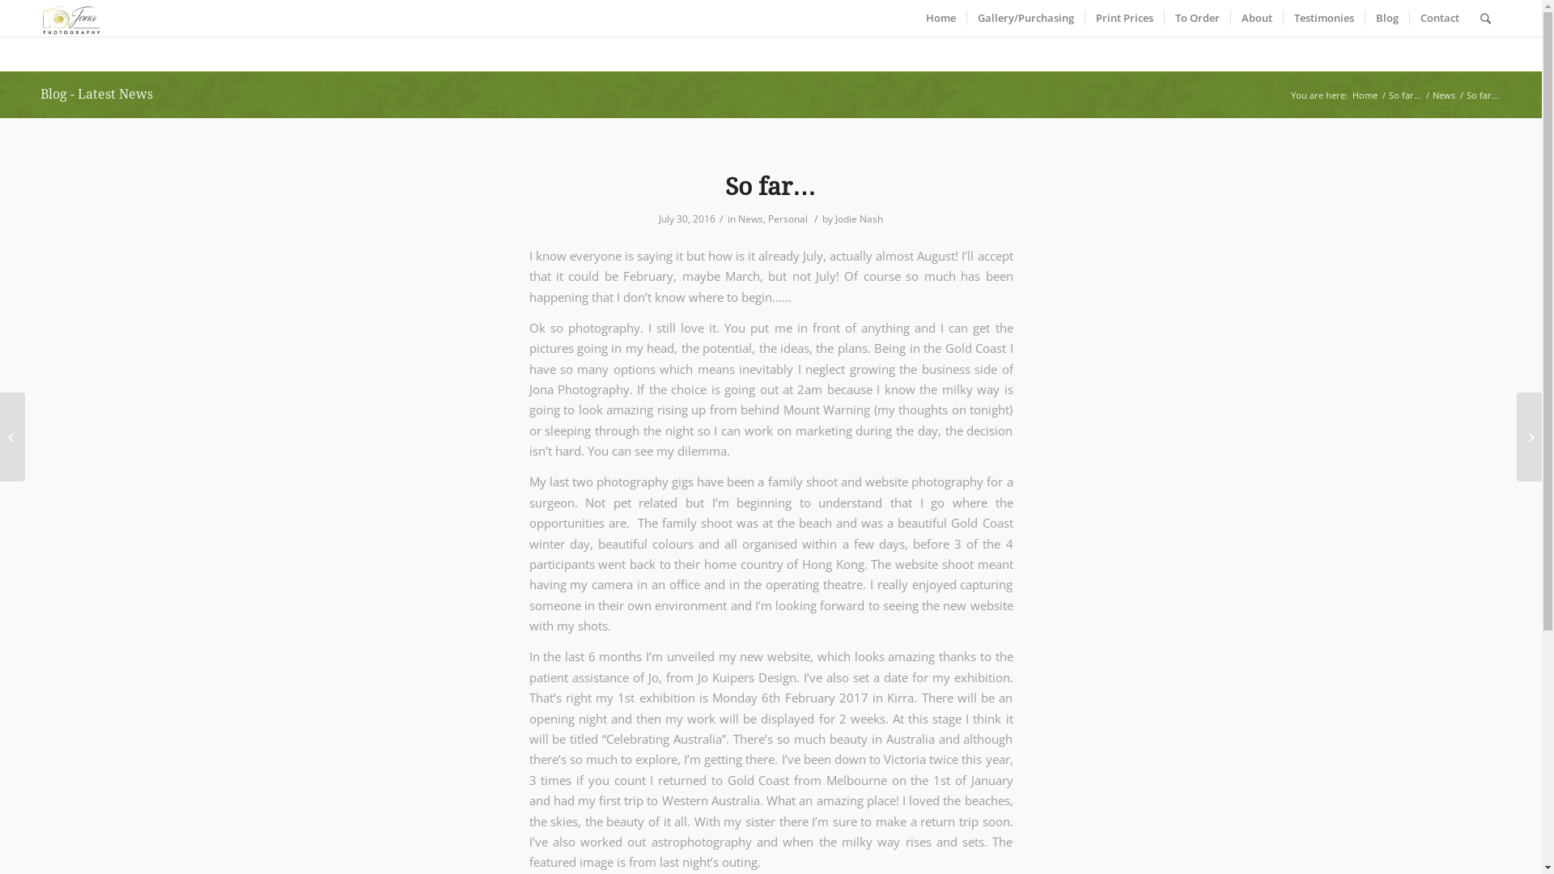 This screenshot has height=874, width=1554. I want to click on Print Prices, so click(1124, 18).